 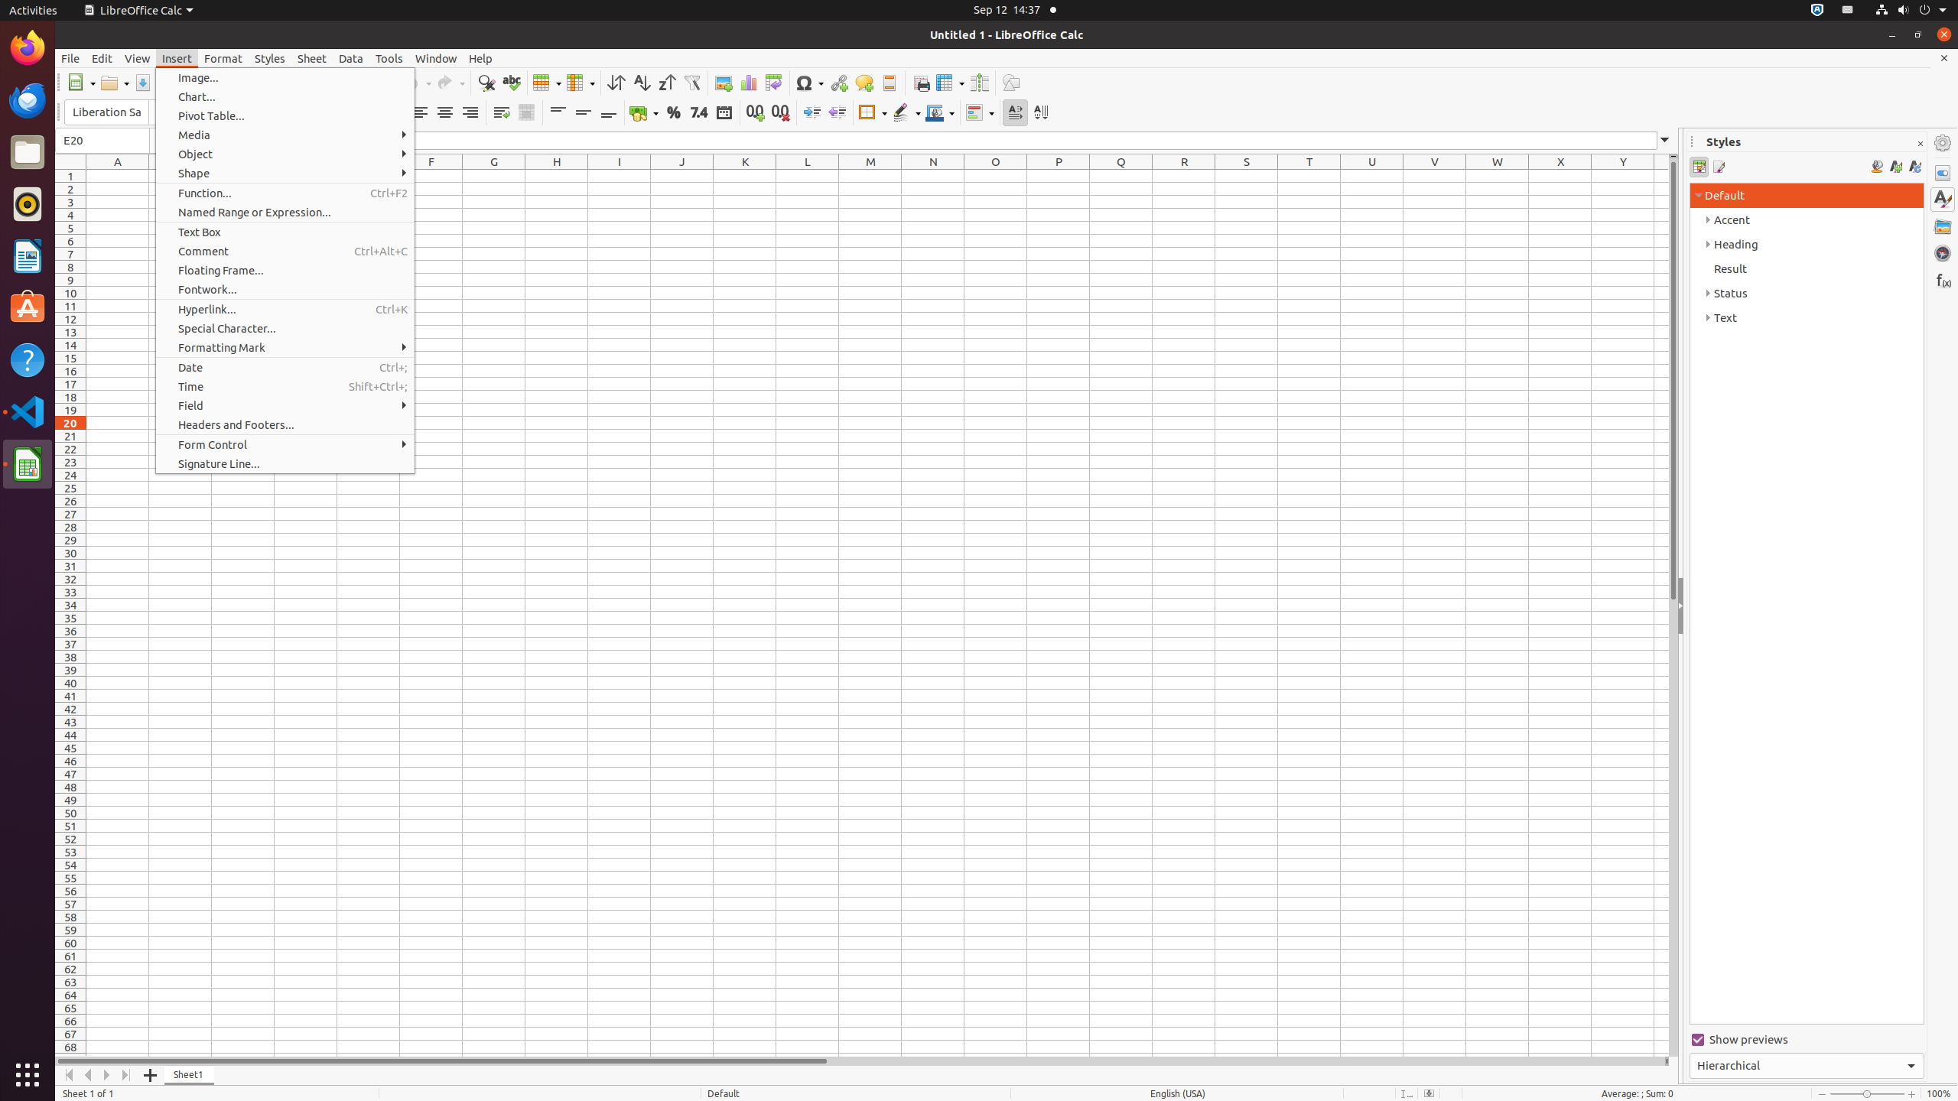 I want to click on Sort Ascending, so click(x=641, y=83).